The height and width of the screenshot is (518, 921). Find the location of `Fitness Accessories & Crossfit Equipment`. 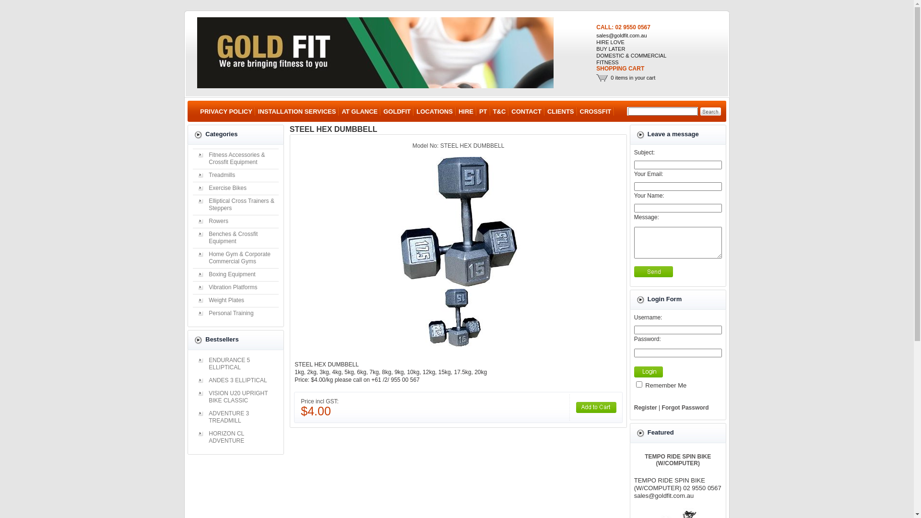

Fitness Accessories & Crossfit Equipment is located at coordinates (236, 159).